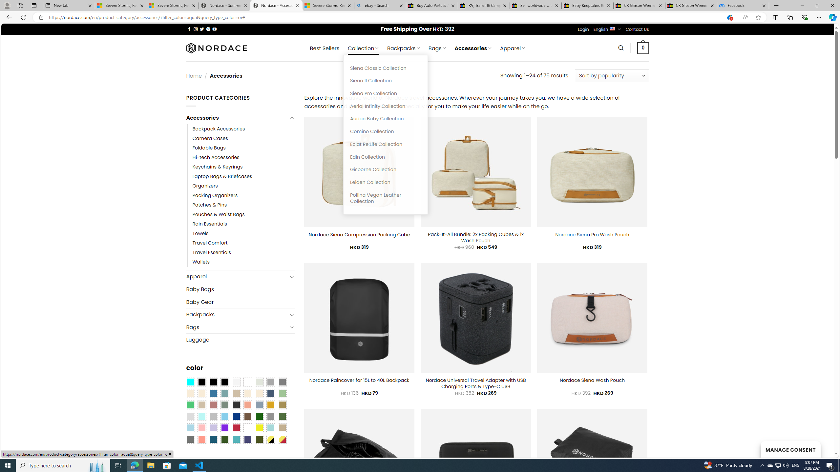 This screenshot has height=472, width=840. Describe the element at coordinates (243, 128) in the screenshot. I see `Backpack Accessories` at that location.